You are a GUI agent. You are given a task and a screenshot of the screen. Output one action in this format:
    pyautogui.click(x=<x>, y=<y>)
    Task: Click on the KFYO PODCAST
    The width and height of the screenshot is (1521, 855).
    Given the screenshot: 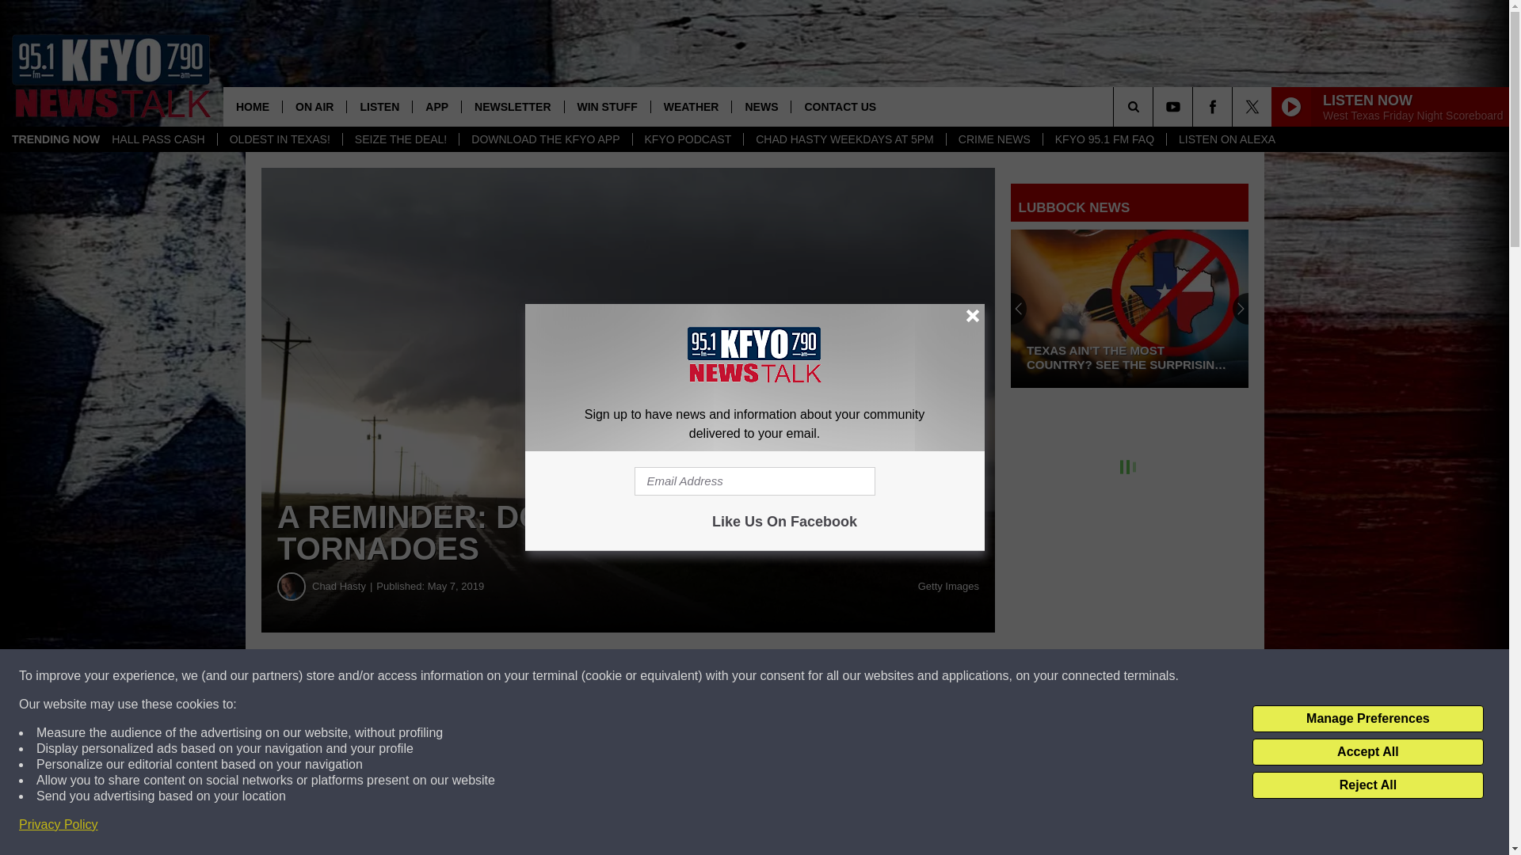 What is the action you would take?
    pyautogui.click(x=688, y=139)
    